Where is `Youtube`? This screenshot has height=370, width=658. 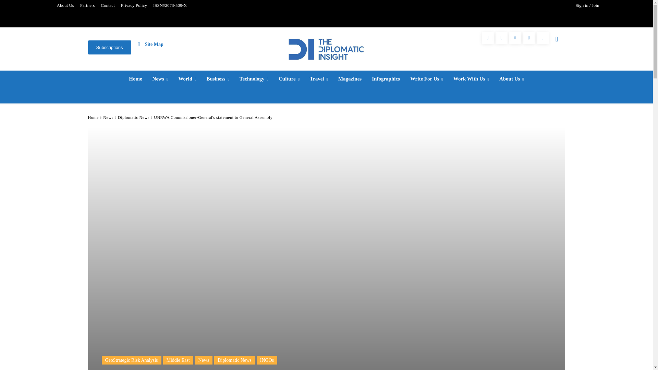
Youtube is located at coordinates (543, 37).